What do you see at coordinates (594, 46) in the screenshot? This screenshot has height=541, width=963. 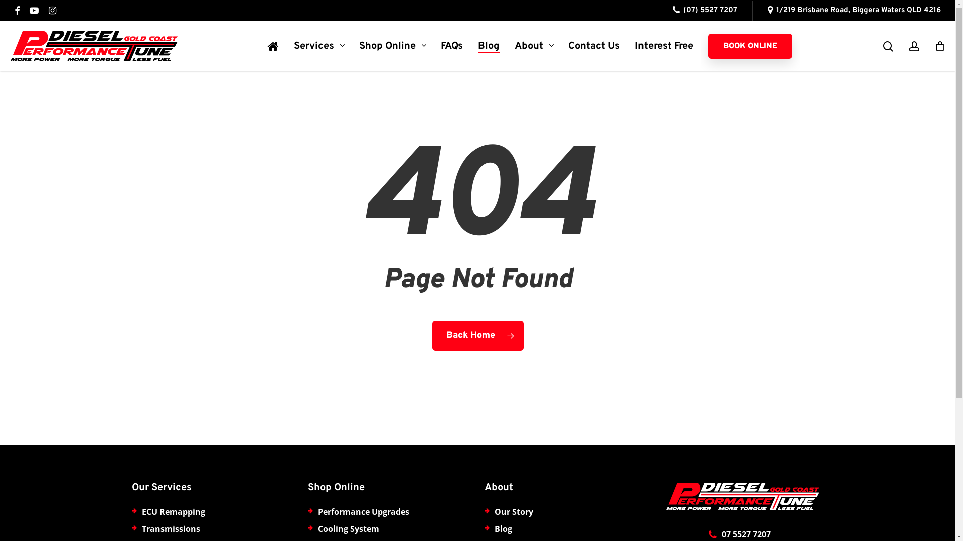 I see `Contact Us` at bounding box center [594, 46].